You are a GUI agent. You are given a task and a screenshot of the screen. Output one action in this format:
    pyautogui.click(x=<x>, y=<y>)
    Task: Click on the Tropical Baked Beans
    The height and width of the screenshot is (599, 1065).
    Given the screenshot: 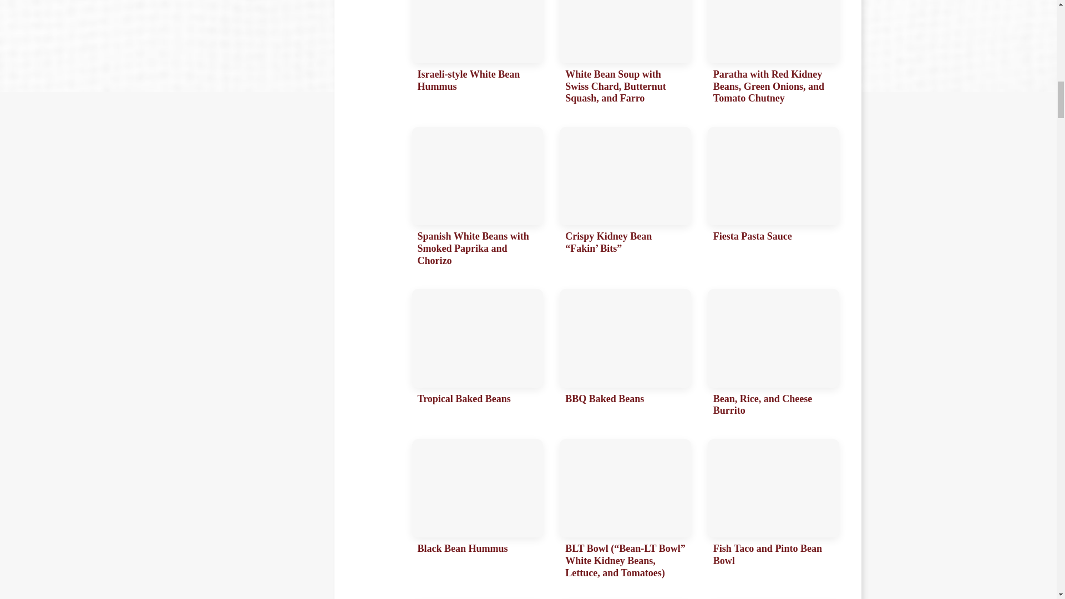 What is the action you would take?
    pyautogui.click(x=477, y=356)
    